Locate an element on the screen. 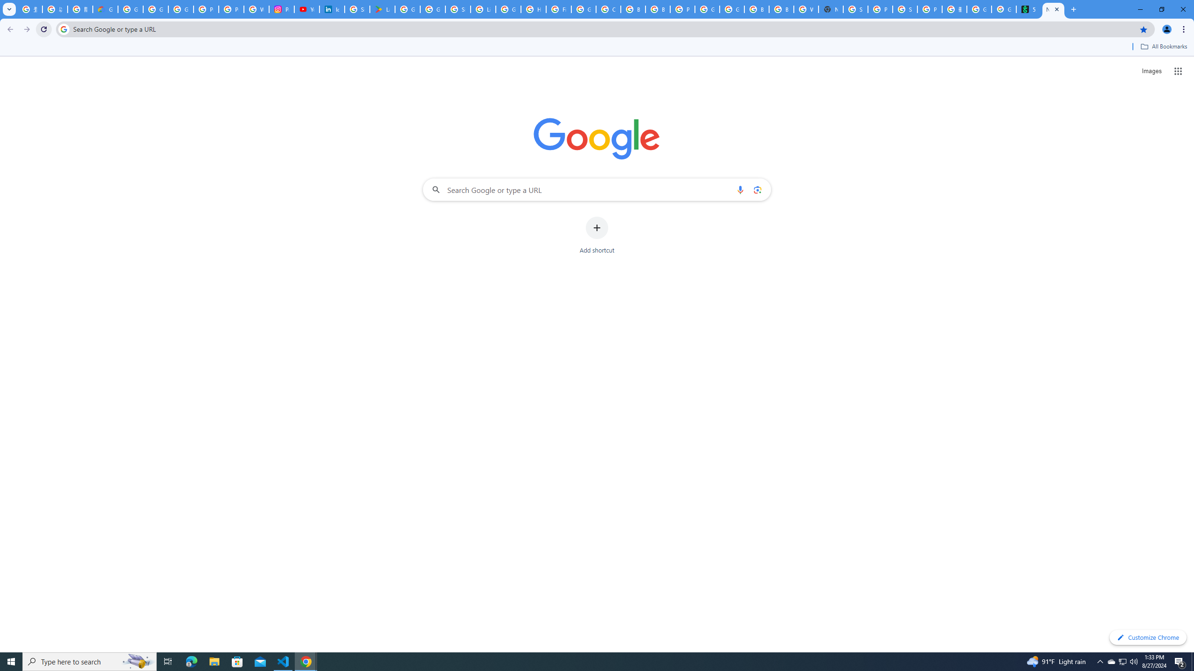 This screenshot has width=1194, height=671. Privacy Help Center - Policies Help is located at coordinates (231, 9).